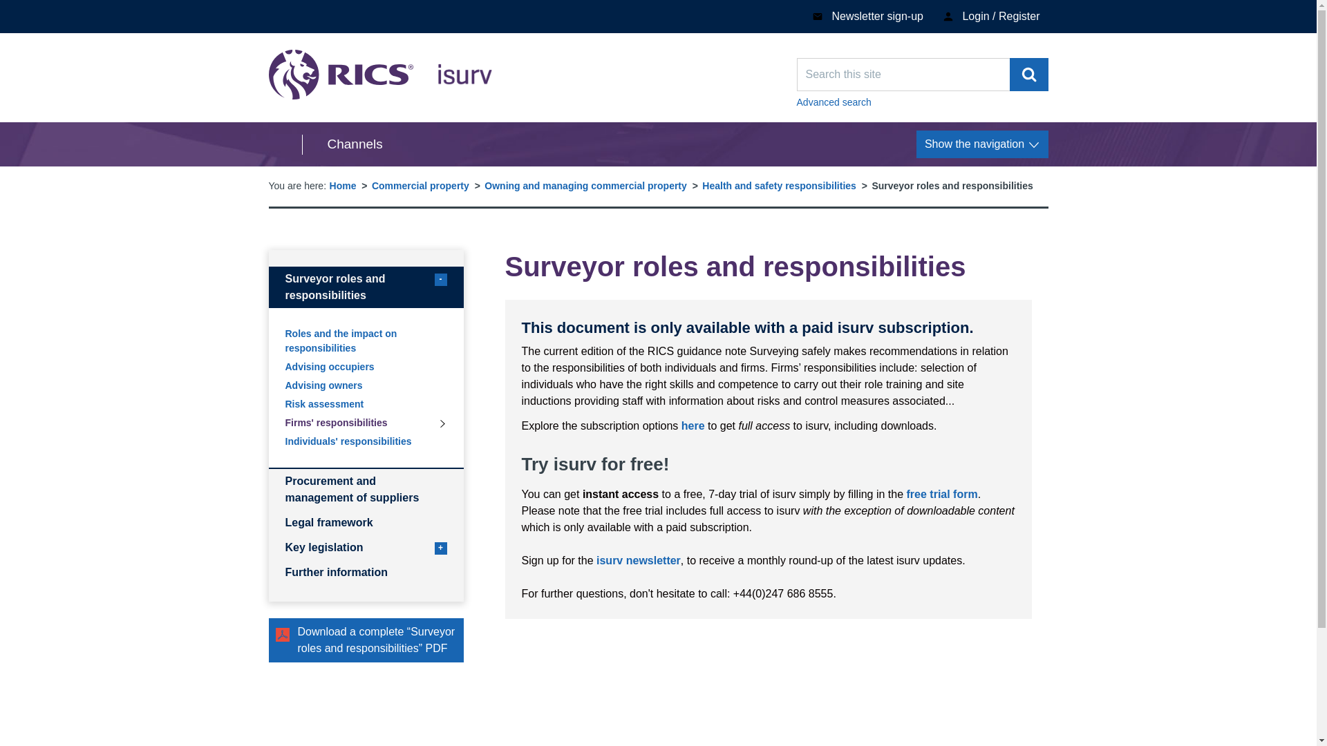 This screenshot has height=746, width=1327. Describe the element at coordinates (365, 405) in the screenshot. I see `Show the navigation` at that location.